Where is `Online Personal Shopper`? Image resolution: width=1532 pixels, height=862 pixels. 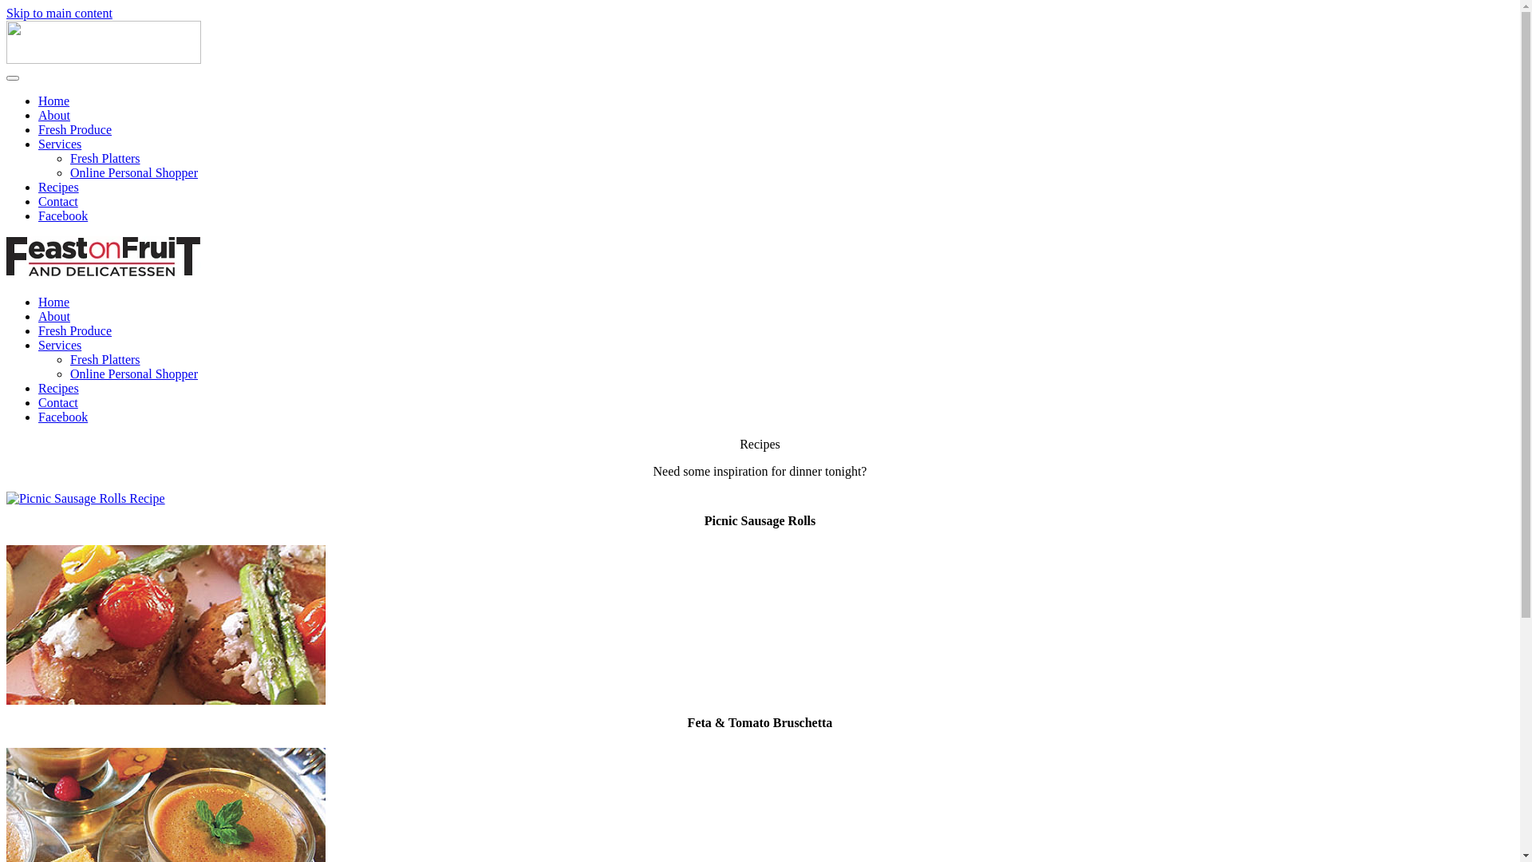
Online Personal Shopper is located at coordinates (134, 172).